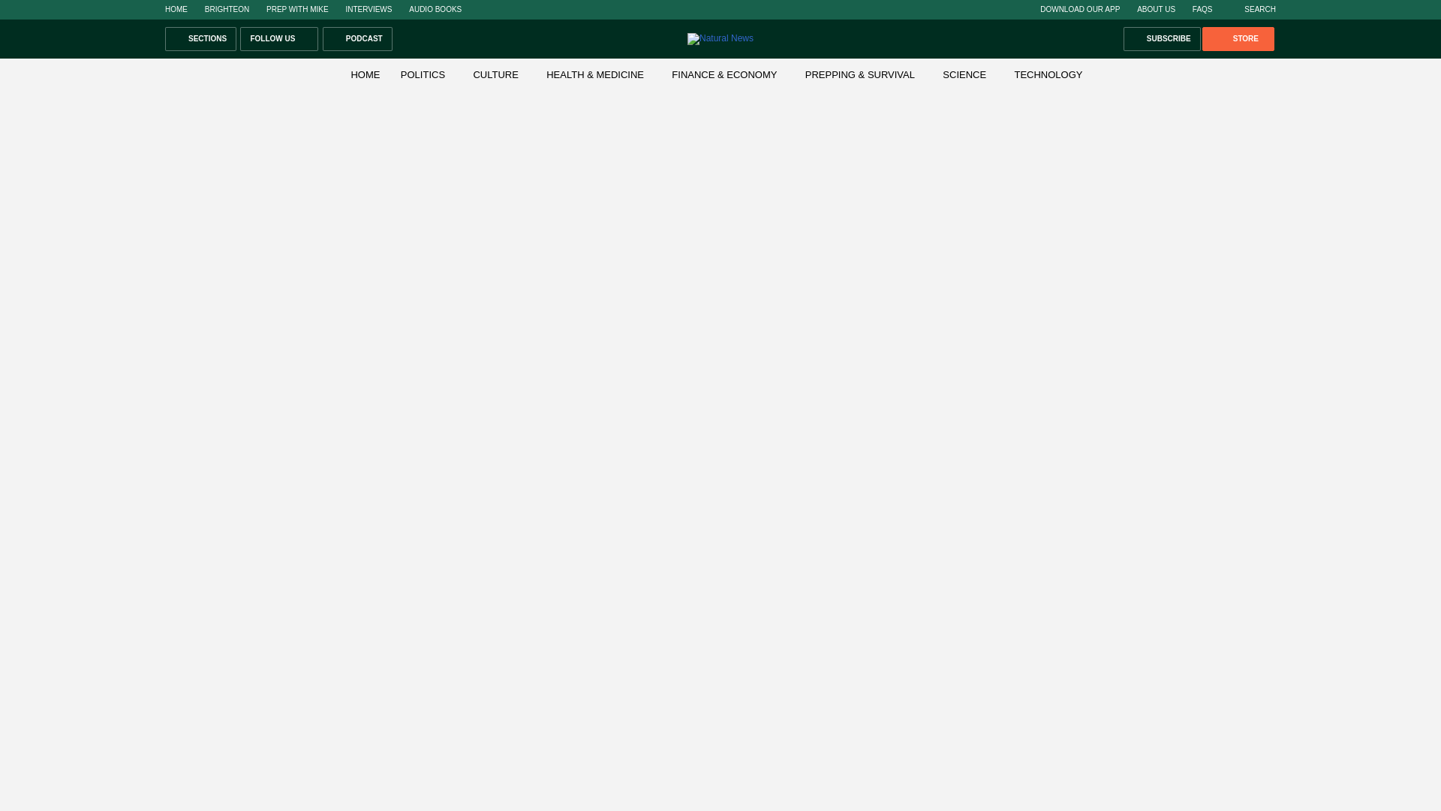 This screenshot has height=811, width=1441. Describe the element at coordinates (297, 9) in the screenshot. I see `PREP WITH MIKE` at that location.